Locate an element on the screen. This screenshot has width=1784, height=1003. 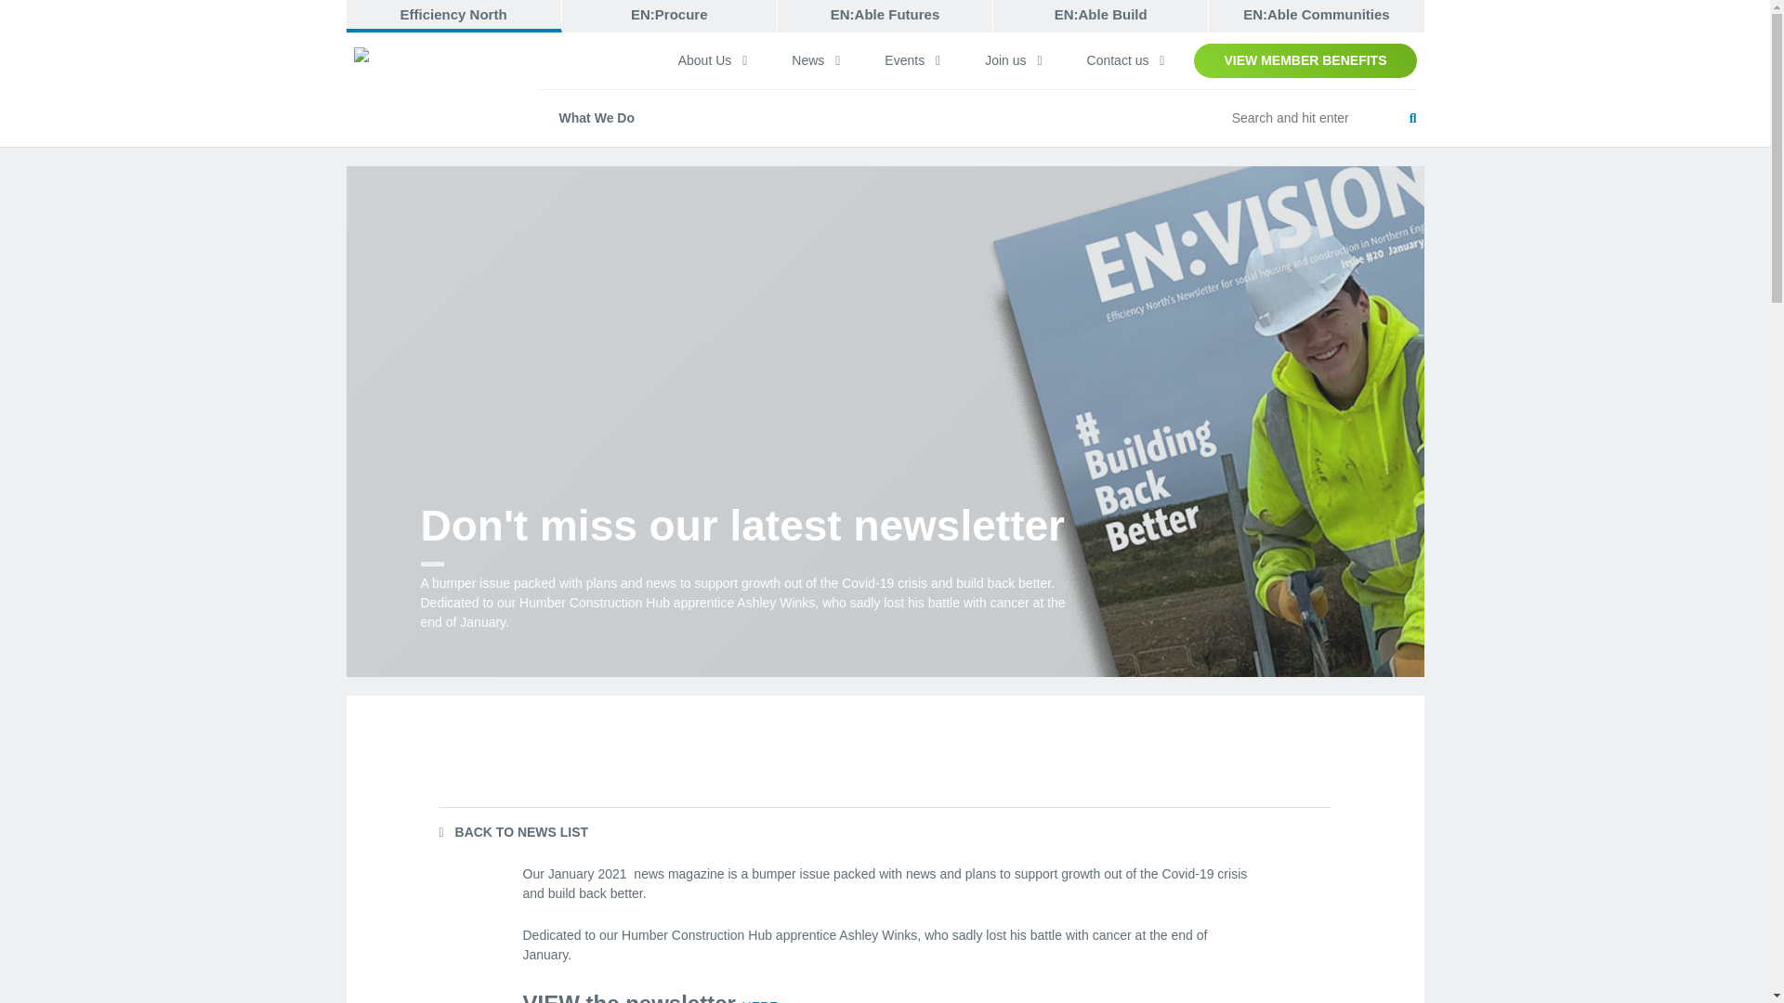
EN:Able Communities is located at coordinates (1316, 16).